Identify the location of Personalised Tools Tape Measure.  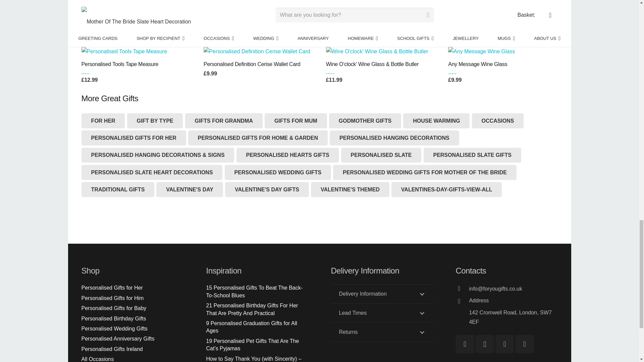
(124, 52).